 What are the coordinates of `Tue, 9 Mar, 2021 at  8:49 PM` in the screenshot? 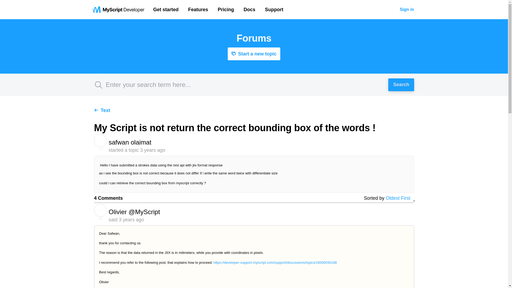 It's located at (153, 150).